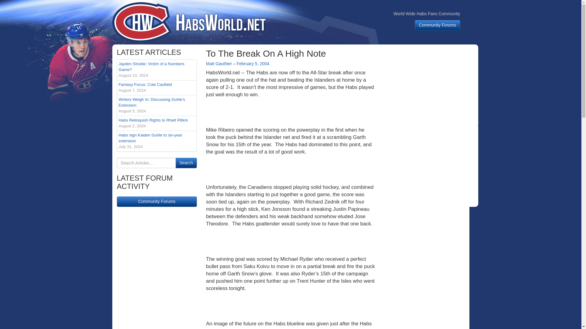 The width and height of the screenshot is (586, 329). Describe the element at coordinates (186, 163) in the screenshot. I see `Search` at that location.